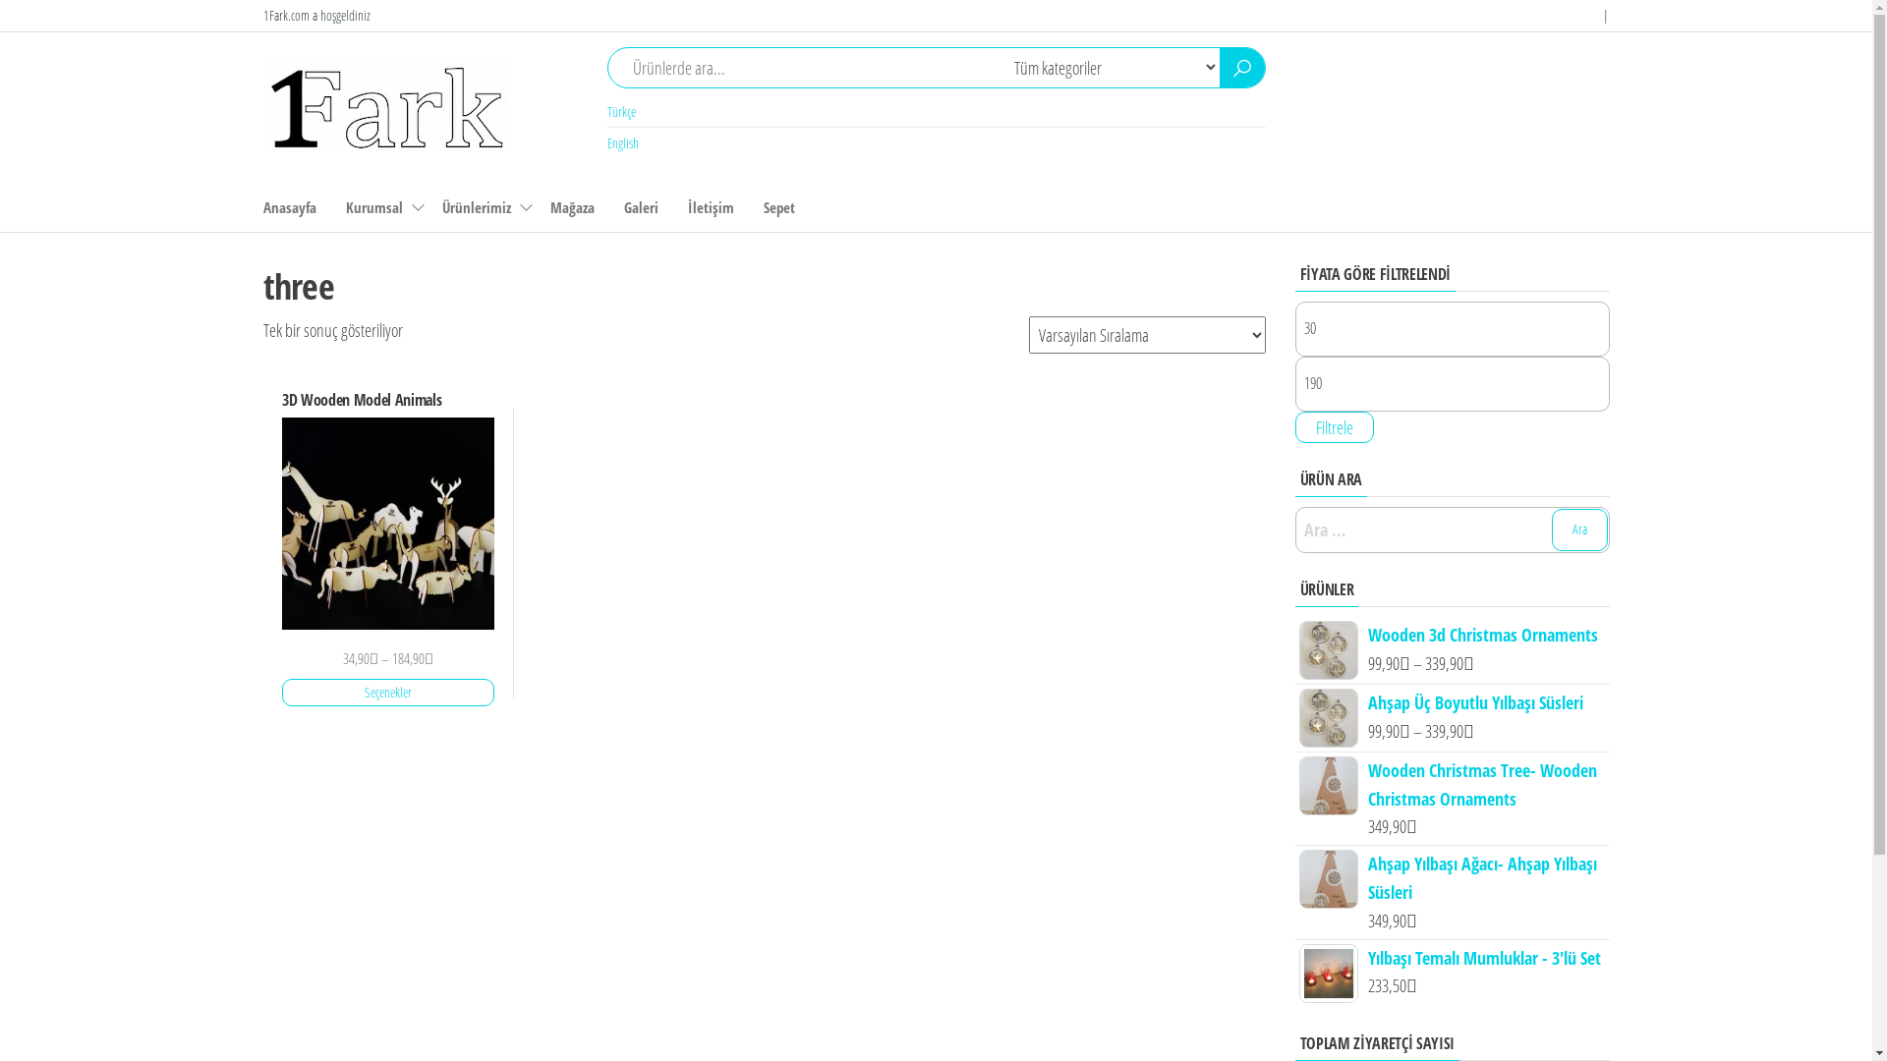 This screenshot has height=1061, width=1887. What do you see at coordinates (623, 143) in the screenshot?
I see `English` at bounding box center [623, 143].